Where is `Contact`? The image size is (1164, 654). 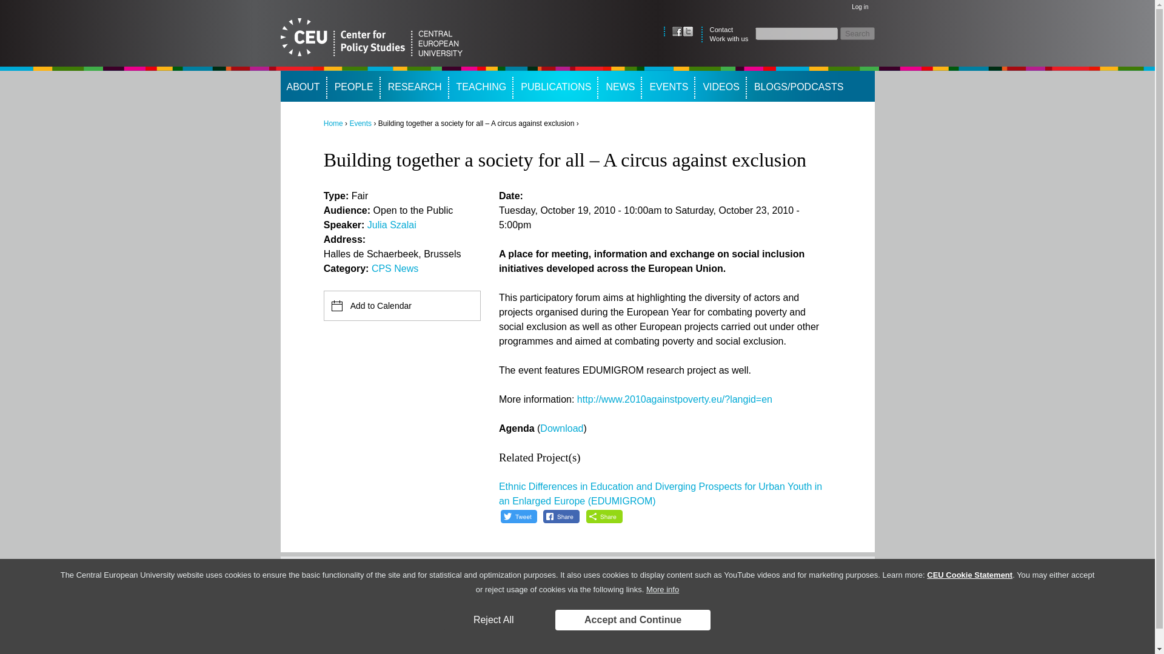
Contact is located at coordinates (721, 30).